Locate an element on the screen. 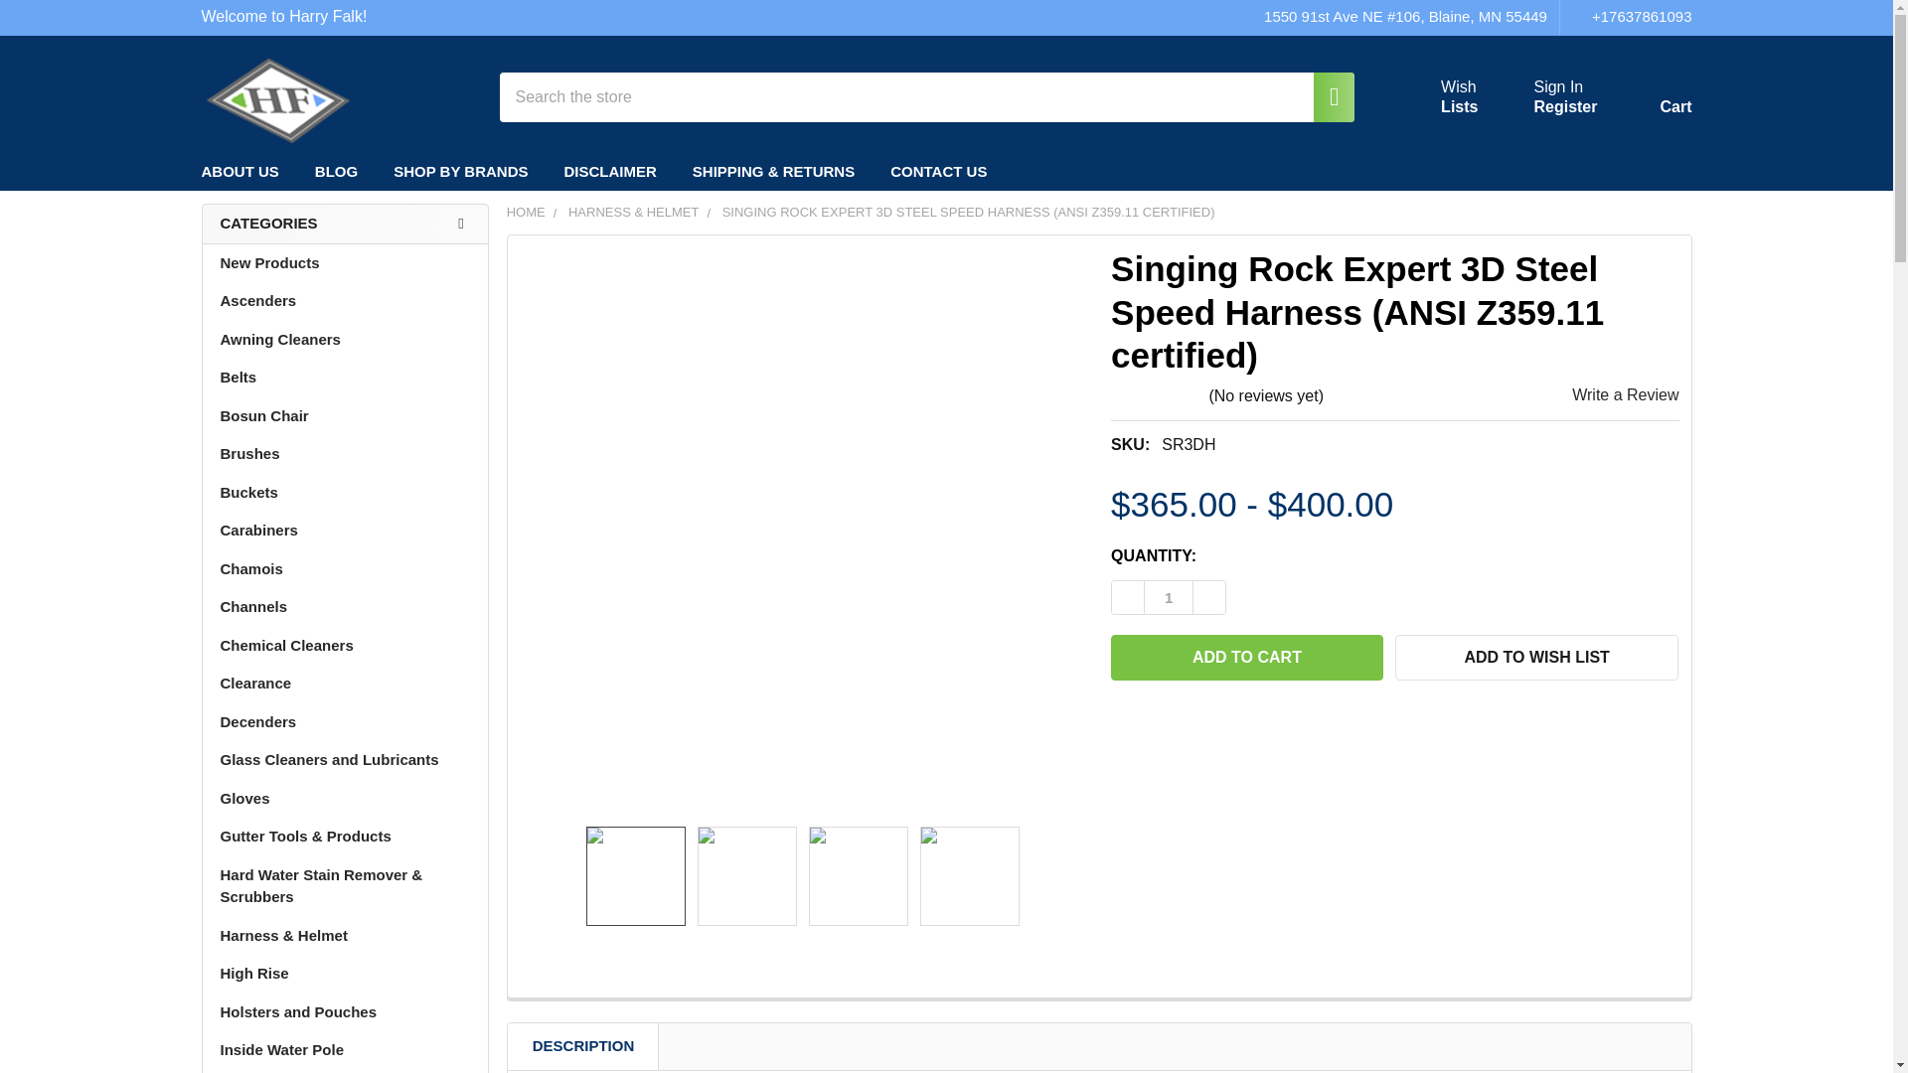 This screenshot has width=1908, height=1073. Register is located at coordinates (1565, 107).